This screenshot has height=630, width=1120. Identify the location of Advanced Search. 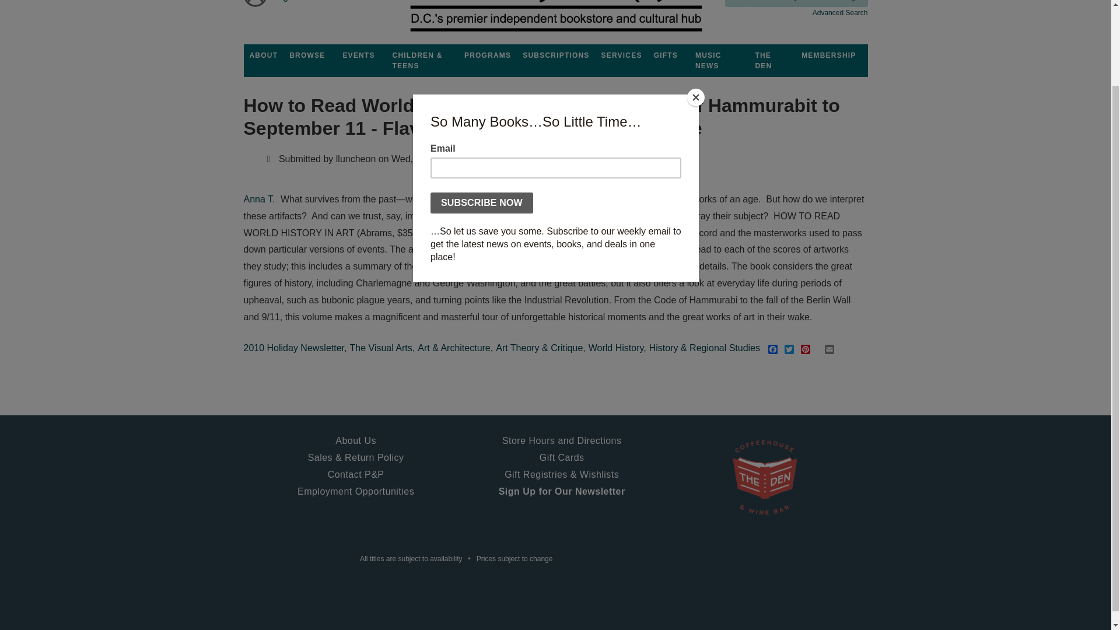
(840, 13).